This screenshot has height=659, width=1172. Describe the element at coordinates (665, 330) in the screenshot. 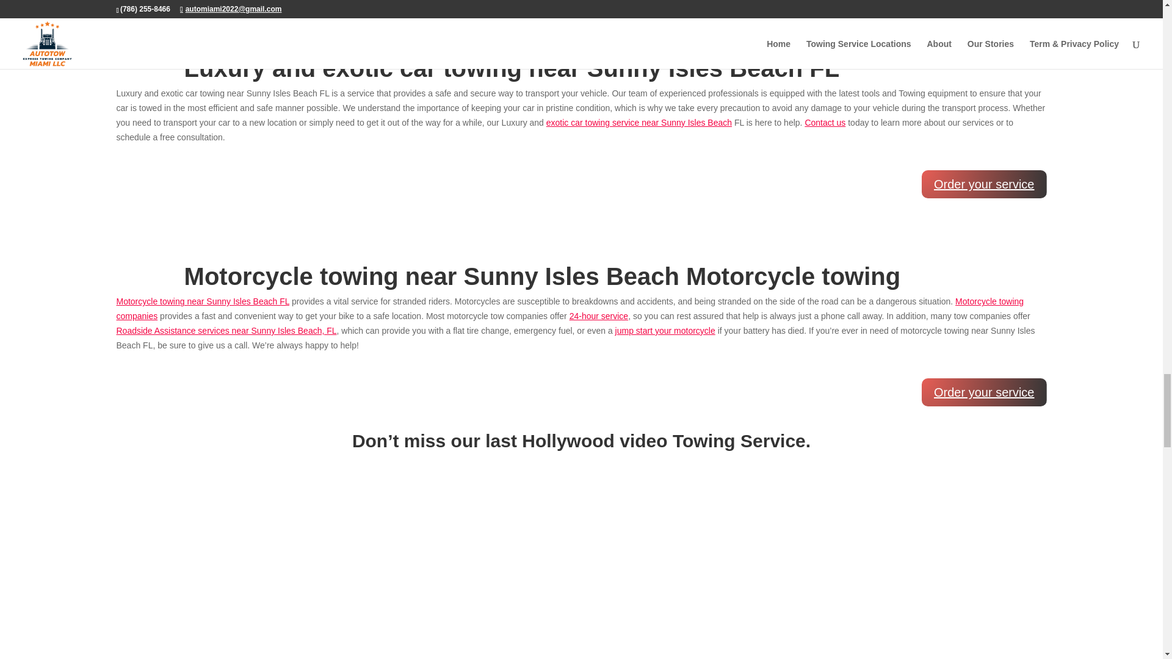

I see `jump start your motorcycle` at that location.